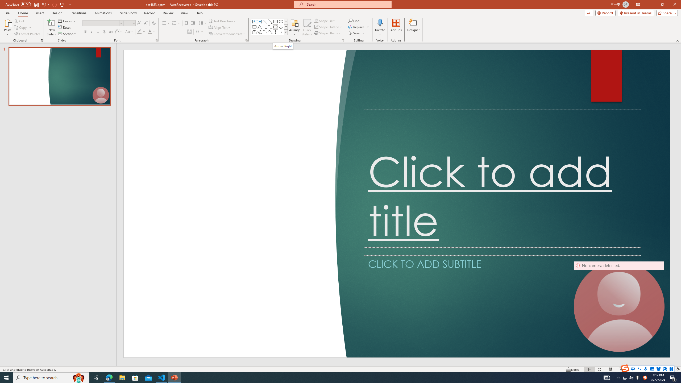 The image size is (681, 383). What do you see at coordinates (177, 32) in the screenshot?
I see `Align Right` at bounding box center [177, 32].